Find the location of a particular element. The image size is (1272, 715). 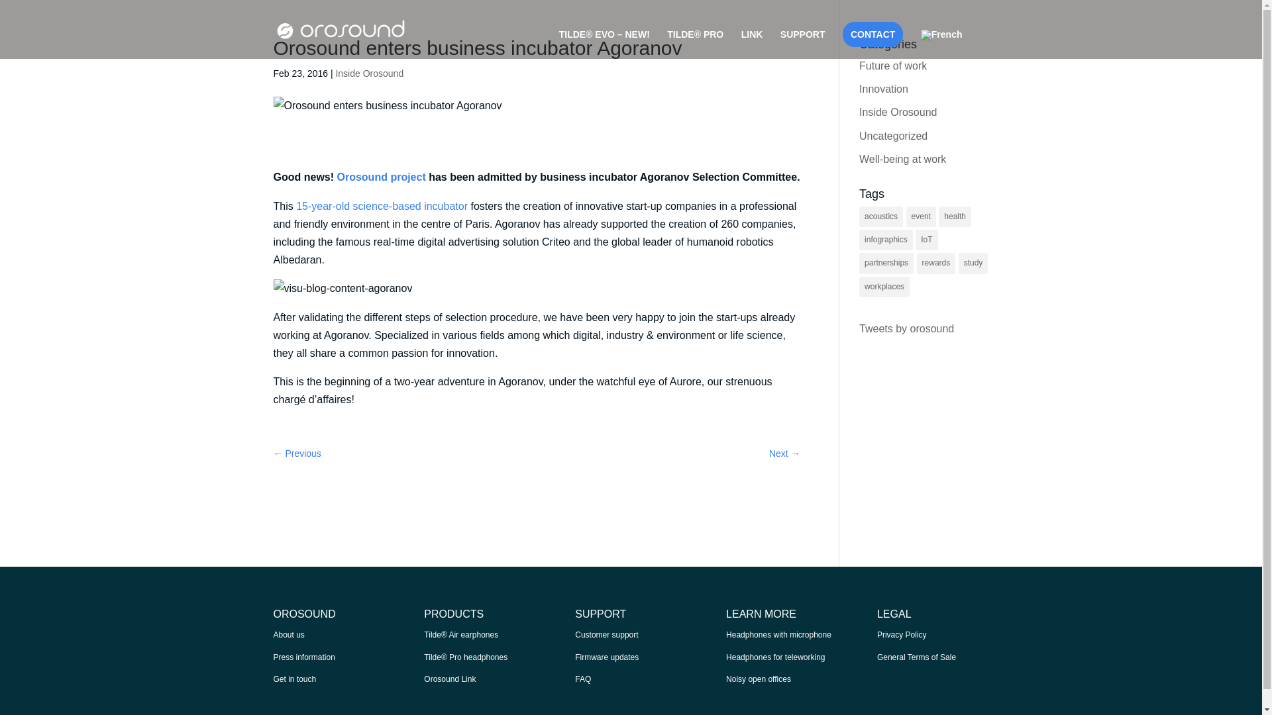

Orosound project is located at coordinates (380, 177).